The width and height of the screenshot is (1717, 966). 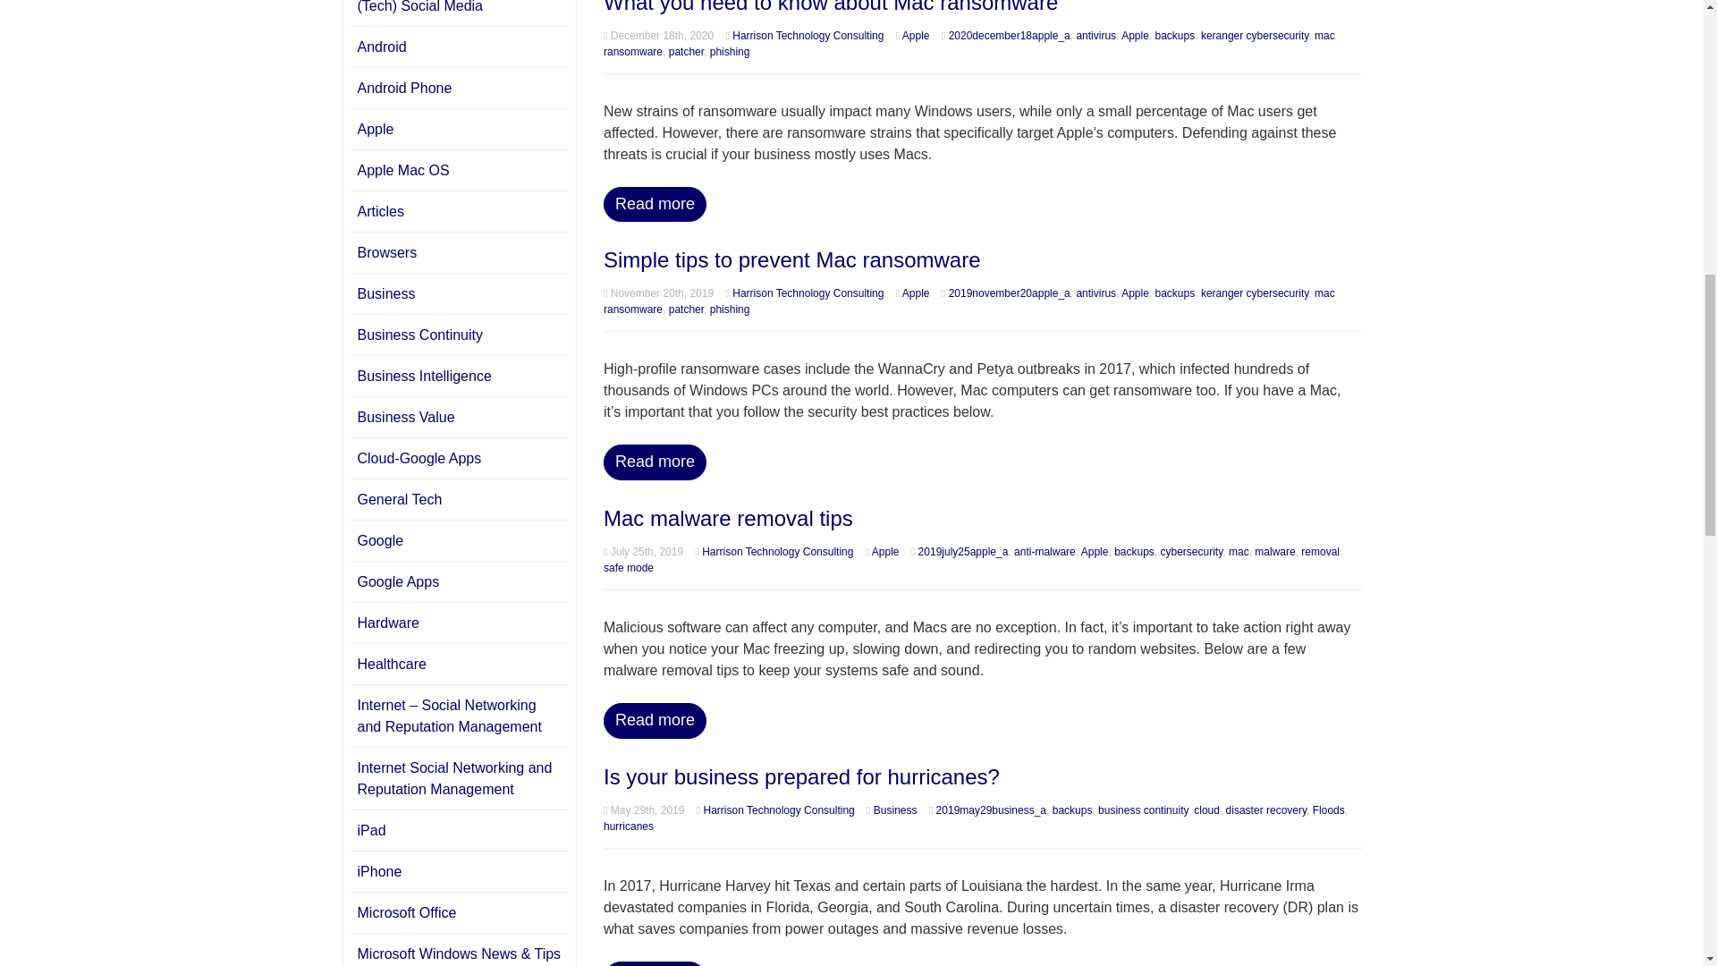 I want to click on Mac malware removal tips, so click(x=728, y=517).